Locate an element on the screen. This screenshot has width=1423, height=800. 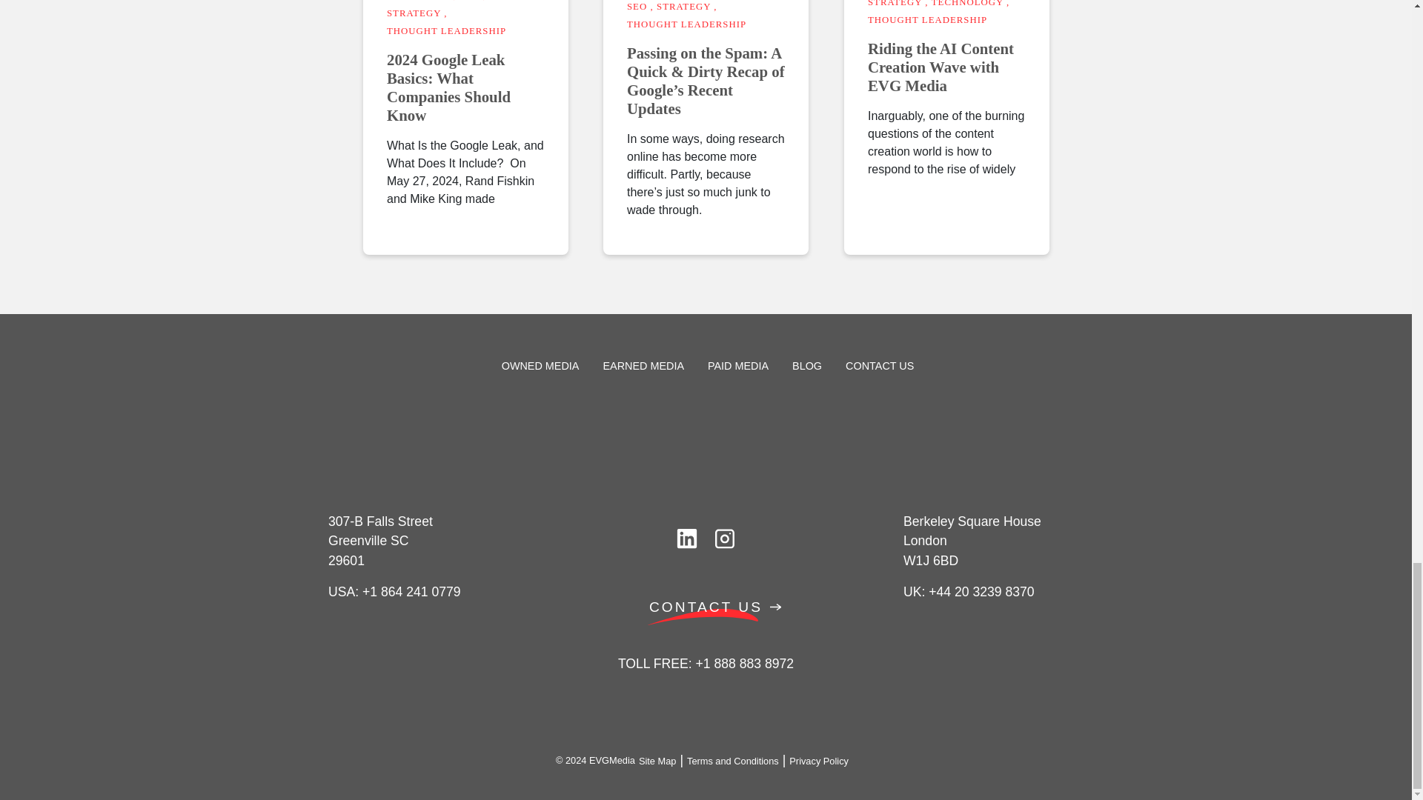
THOUGHT LEADERSHIP is located at coordinates (686, 24).